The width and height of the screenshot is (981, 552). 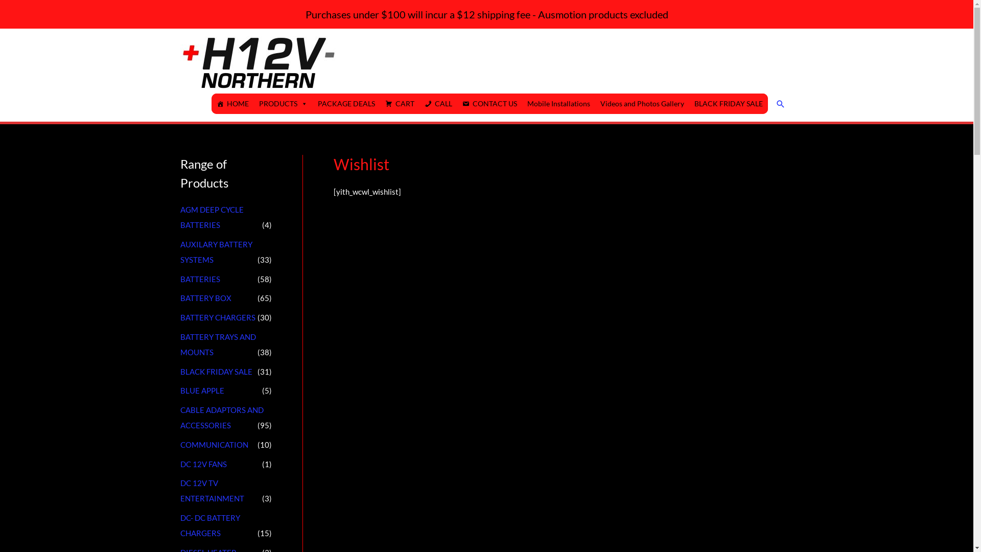 What do you see at coordinates (728, 104) in the screenshot?
I see `BLACK FRIDAY SALE` at bounding box center [728, 104].